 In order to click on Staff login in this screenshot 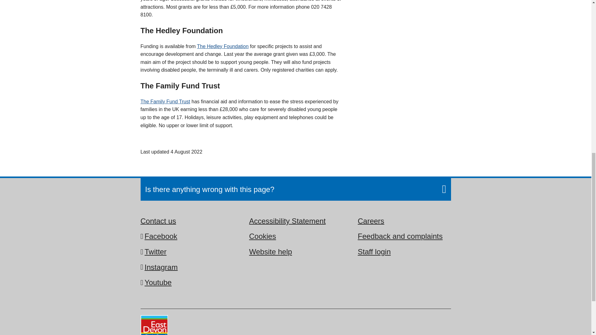, I will do `click(374, 251)`.